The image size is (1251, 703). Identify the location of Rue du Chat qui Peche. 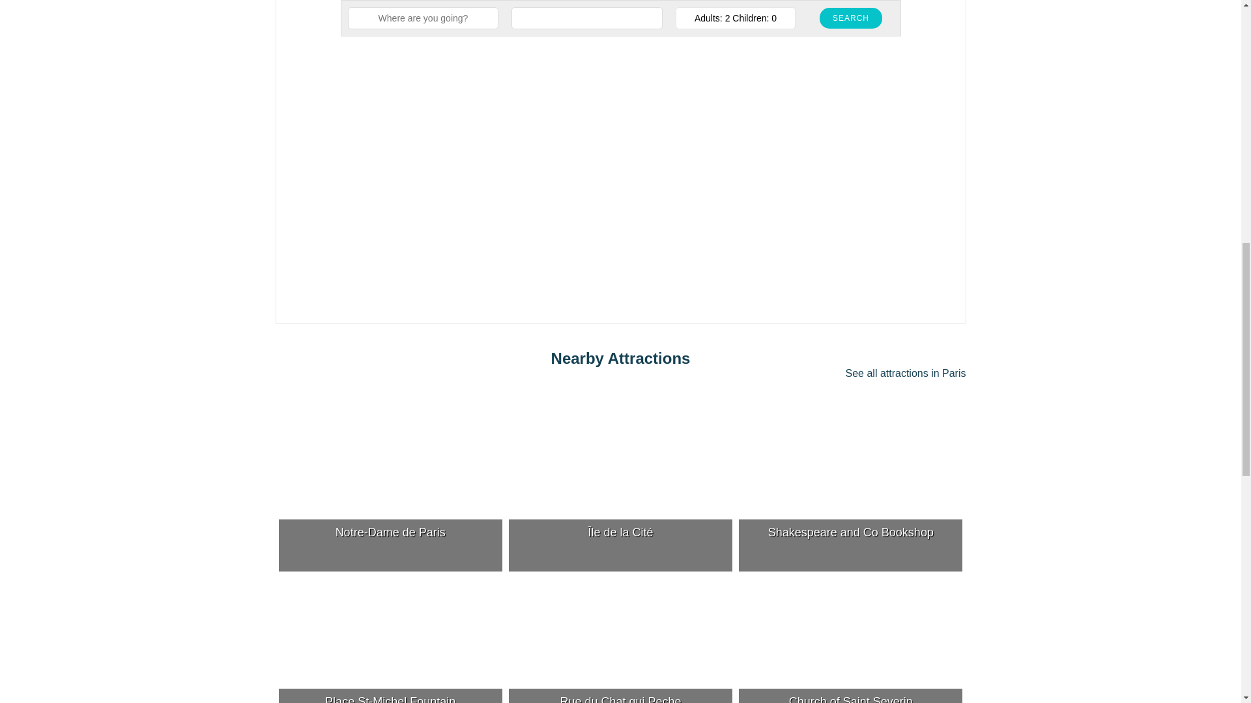
(620, 641).